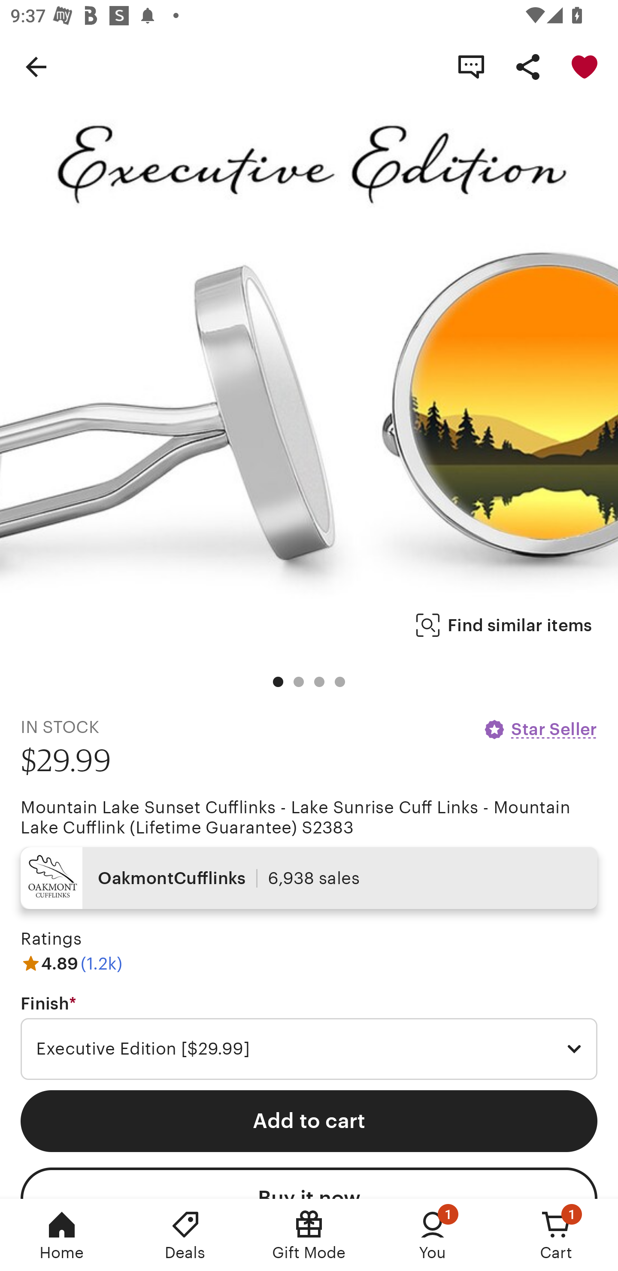  I want to click on Navigate up, so click(36, 66).